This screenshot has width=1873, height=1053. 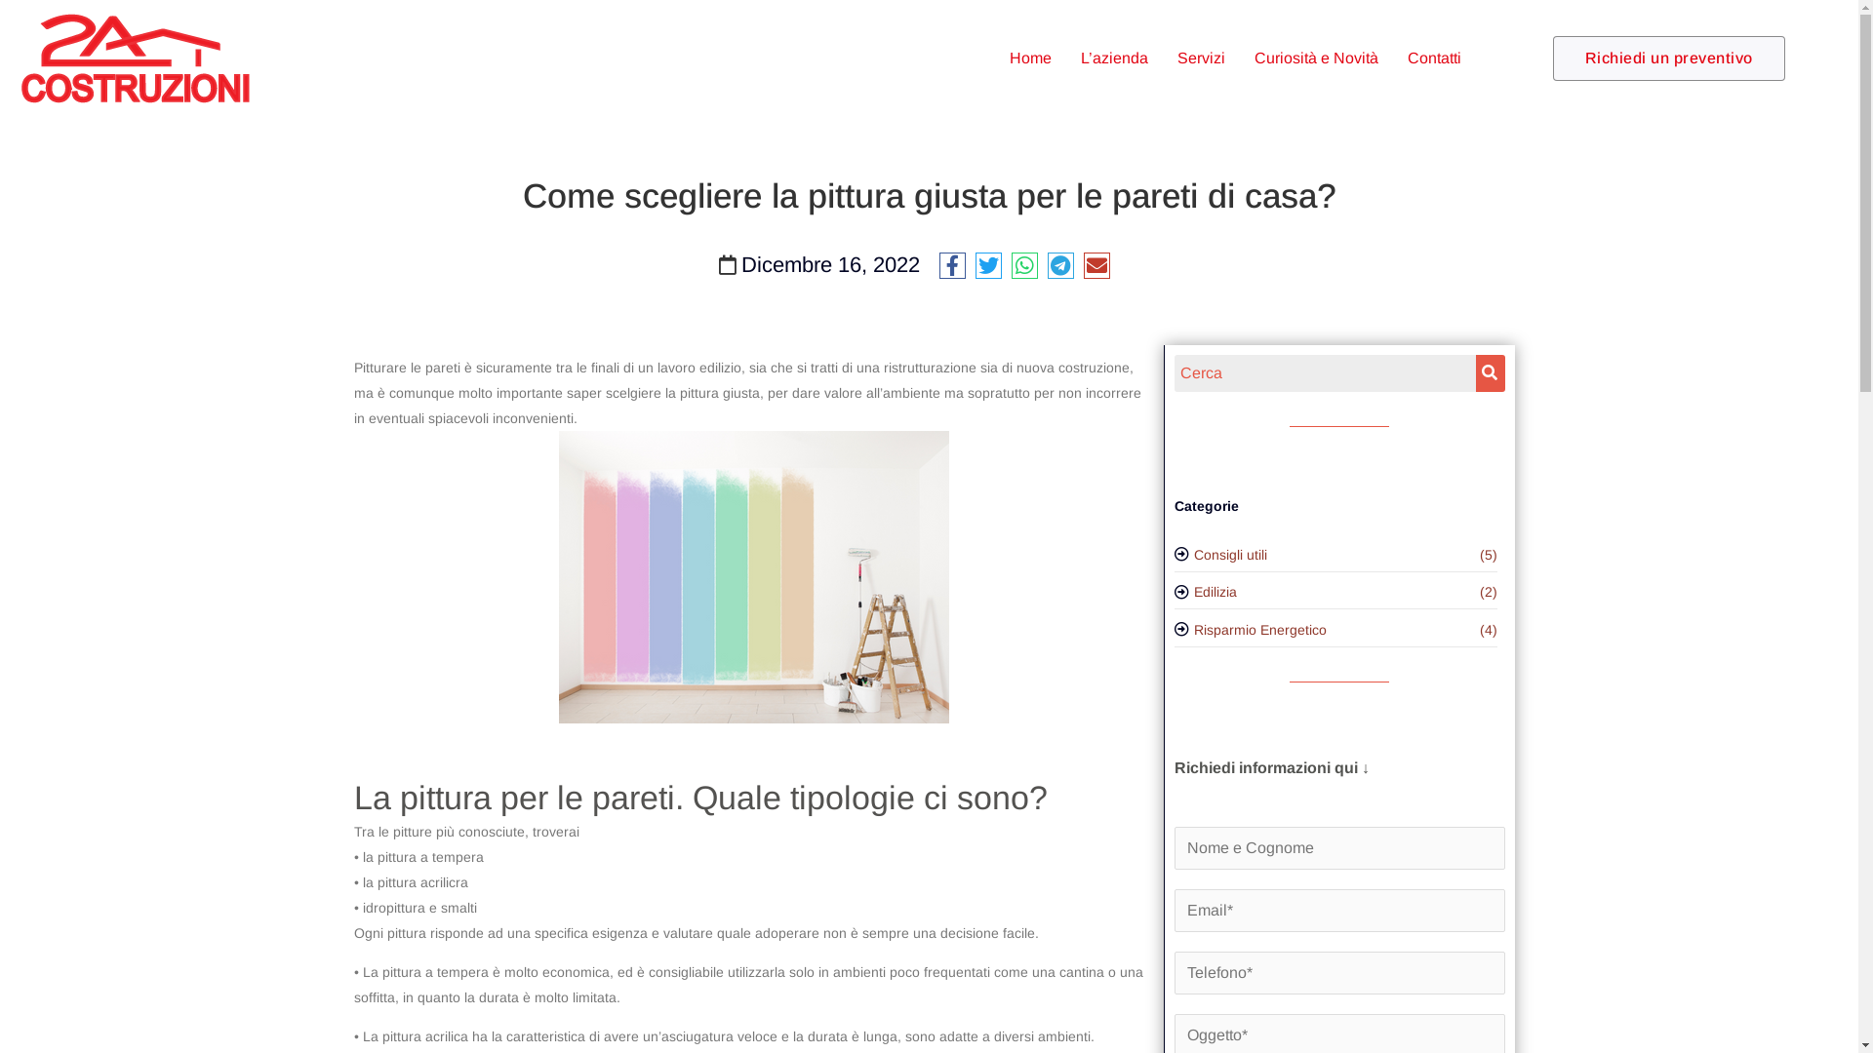 I want to click on Search, so click(x=1325, y=373).